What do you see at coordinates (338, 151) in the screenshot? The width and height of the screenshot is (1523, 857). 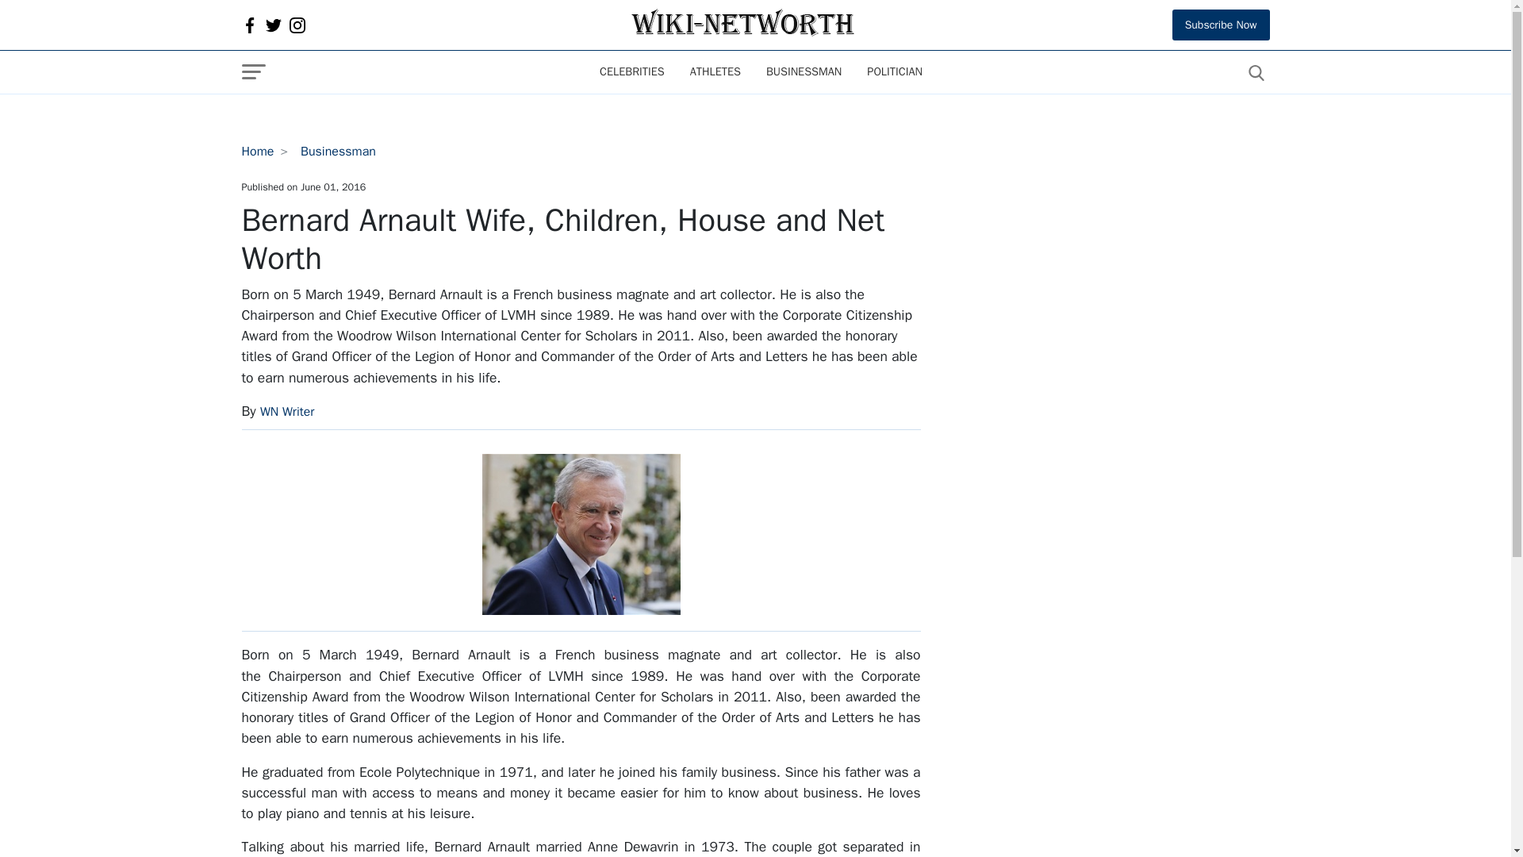 I see `Businessman` at bounding box center [338, 151].